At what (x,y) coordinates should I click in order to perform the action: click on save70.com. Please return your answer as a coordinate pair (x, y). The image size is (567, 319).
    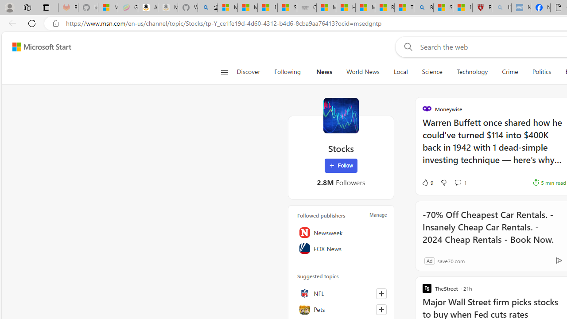
    Looking at the image, I should click on (451, 261).